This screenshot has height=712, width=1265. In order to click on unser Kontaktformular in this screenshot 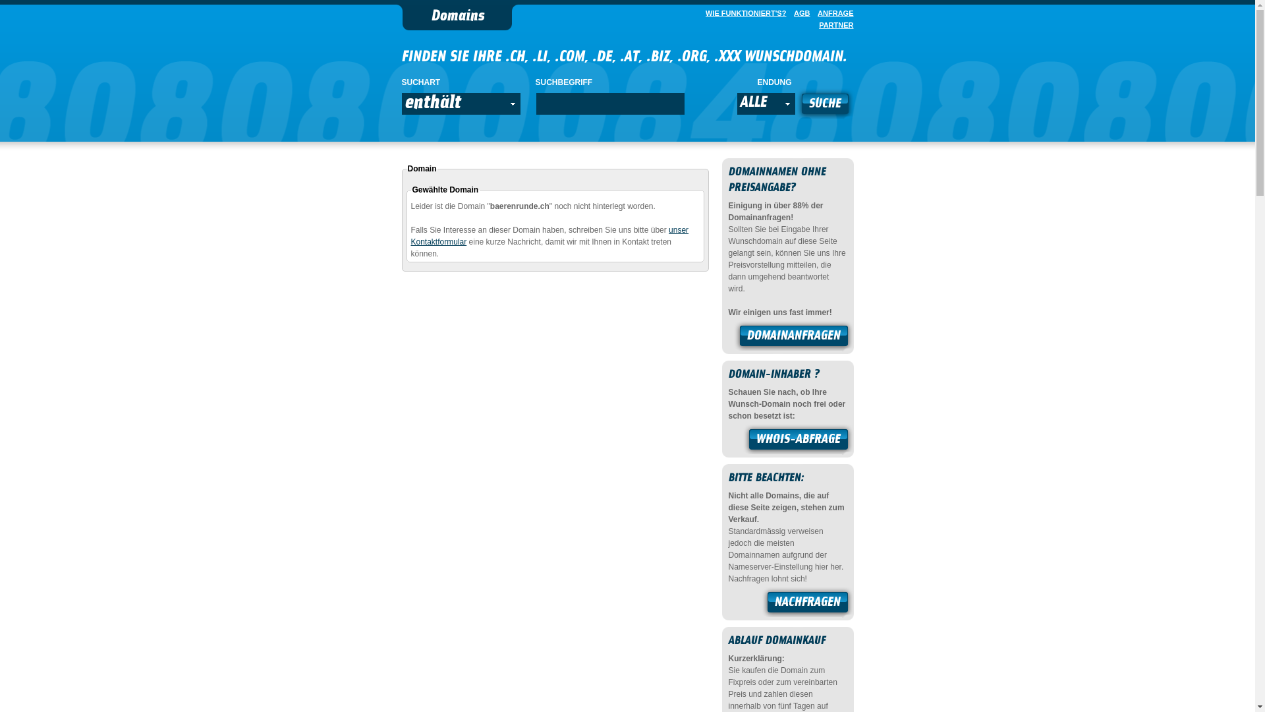, I will do `click(550, 236)`.